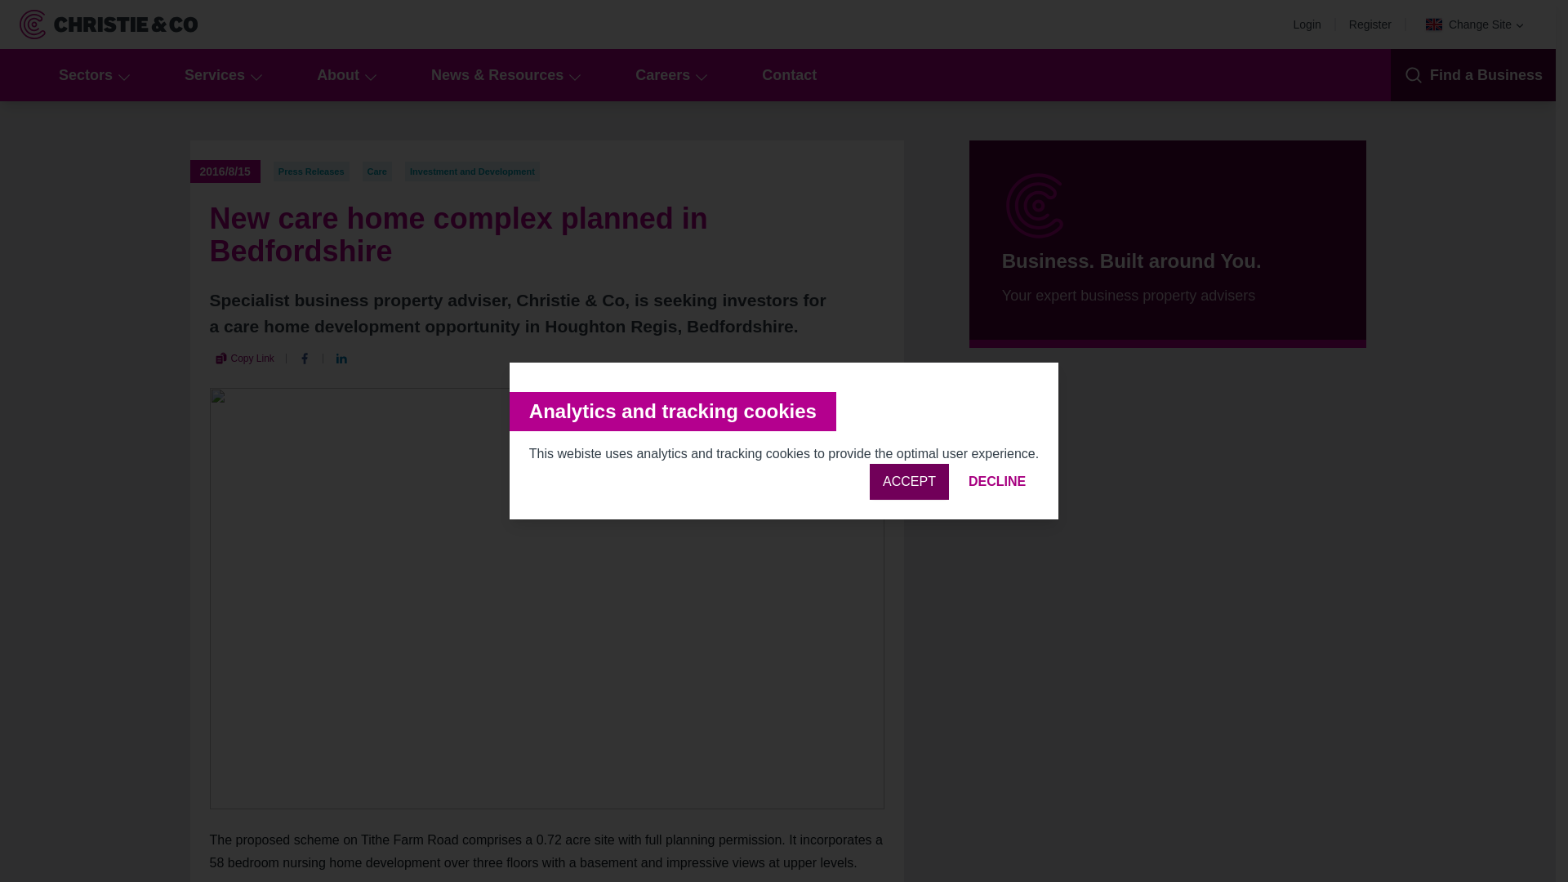 The width and height of the screenshot is (1568, 882). I want to click on Careers, so click(670, 75).